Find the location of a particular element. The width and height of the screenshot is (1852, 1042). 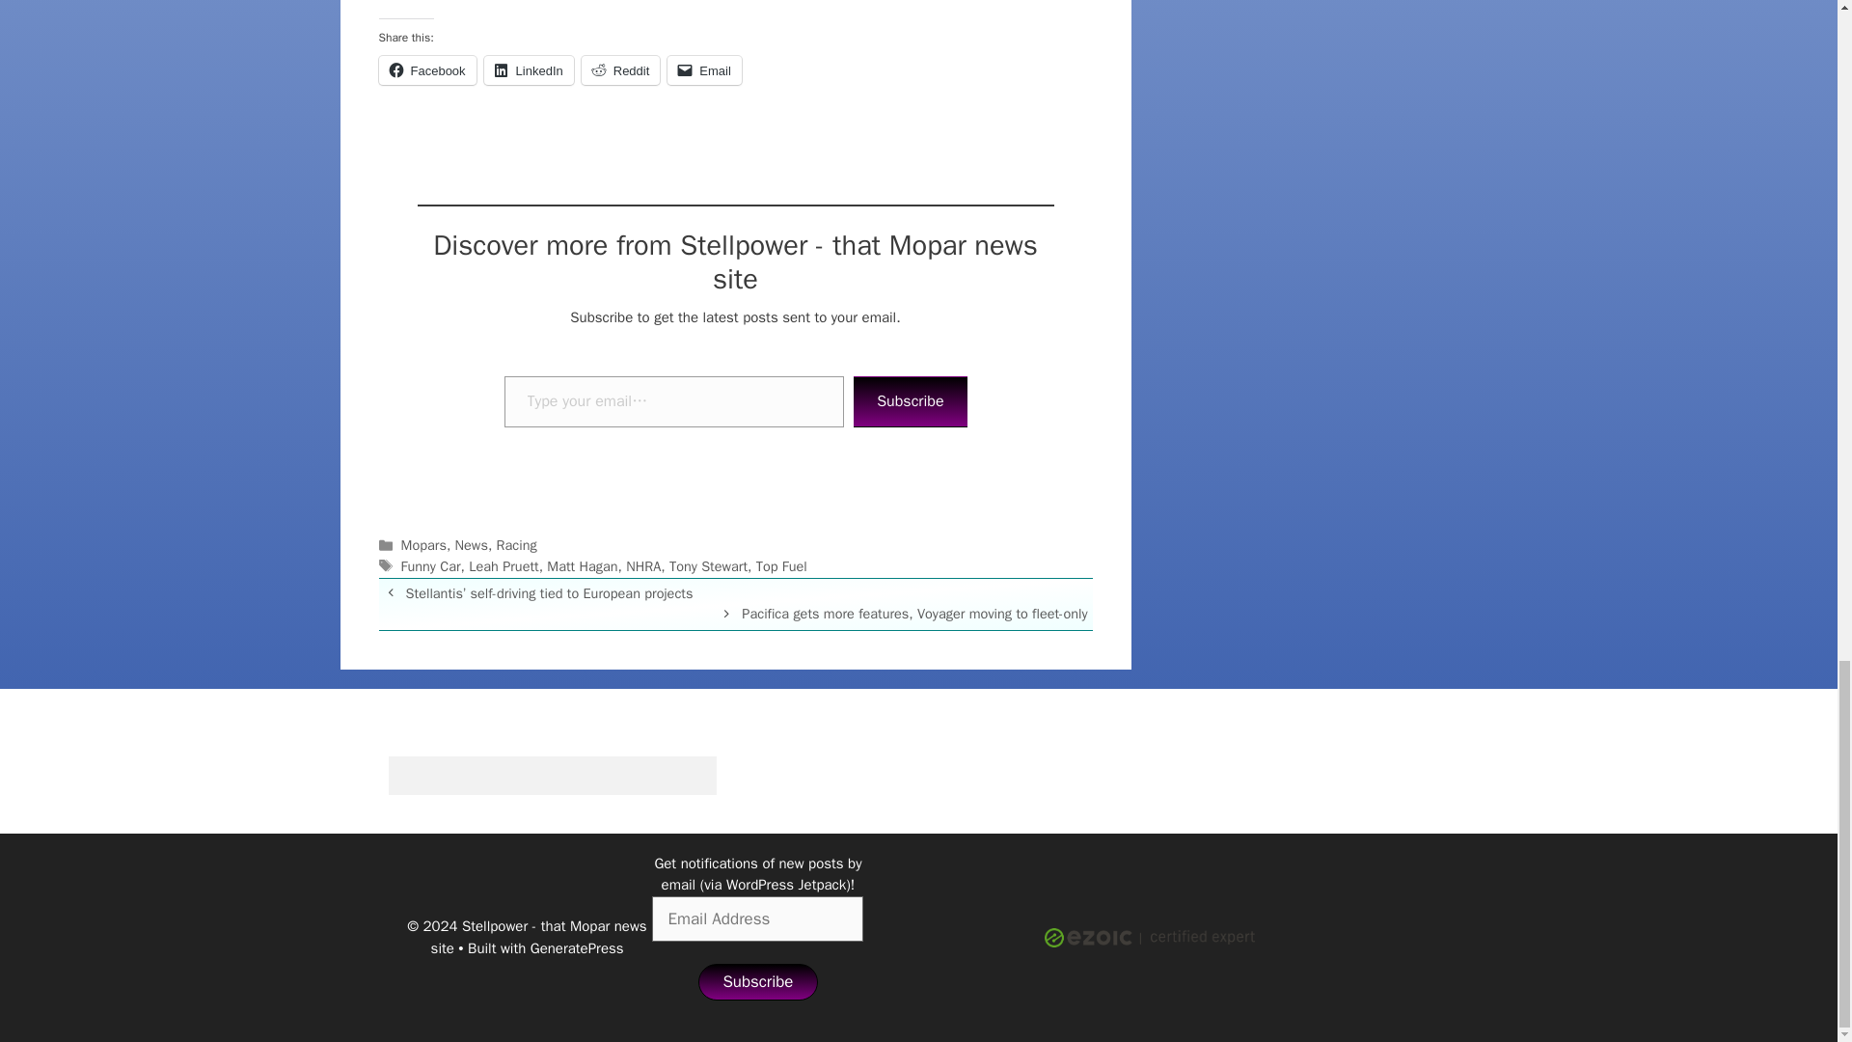

Mopars is located at coordinates (423, 544).